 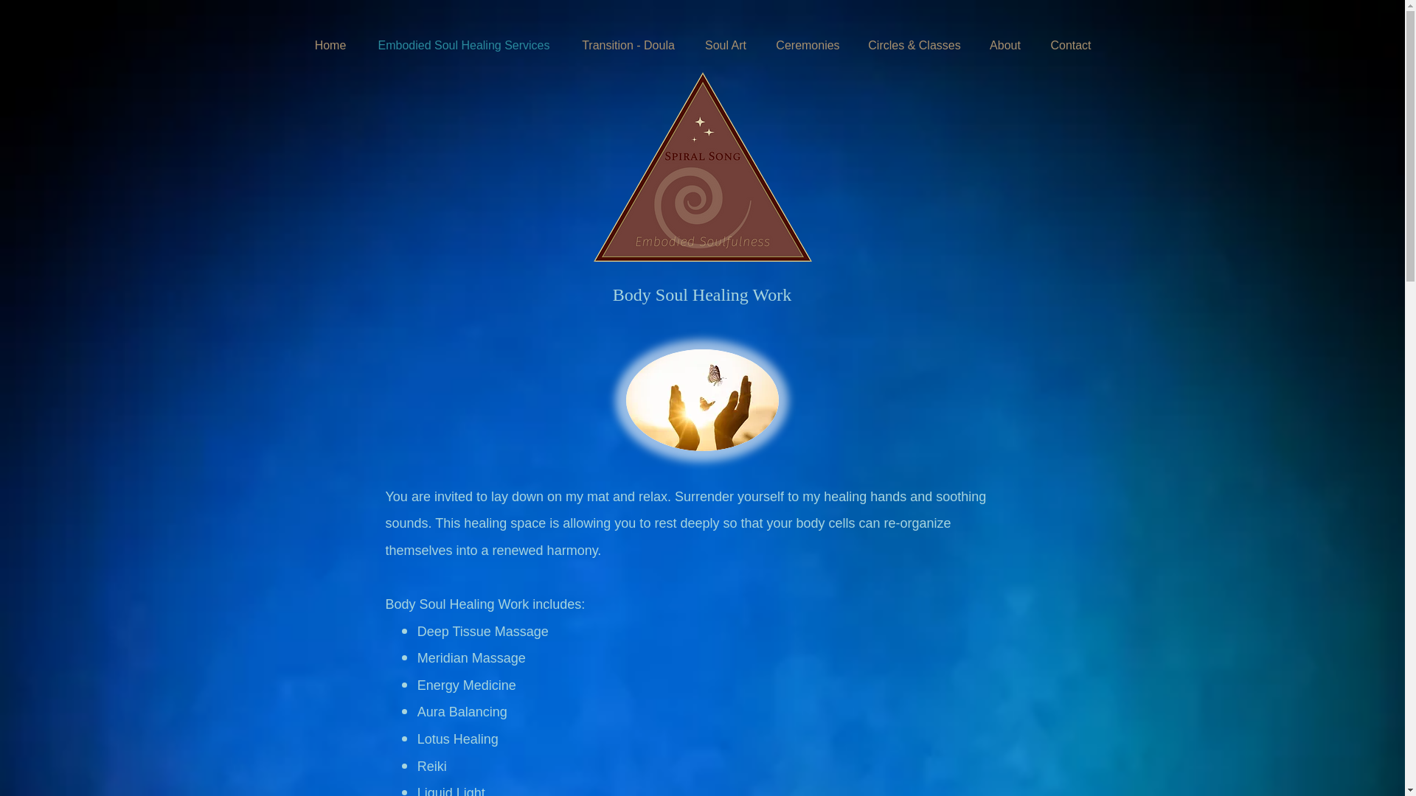 What do you see at coordinates (464, 46) in the screenshot?
I see `Embodied Soul Healing Services` at bounding box center [464, 46].